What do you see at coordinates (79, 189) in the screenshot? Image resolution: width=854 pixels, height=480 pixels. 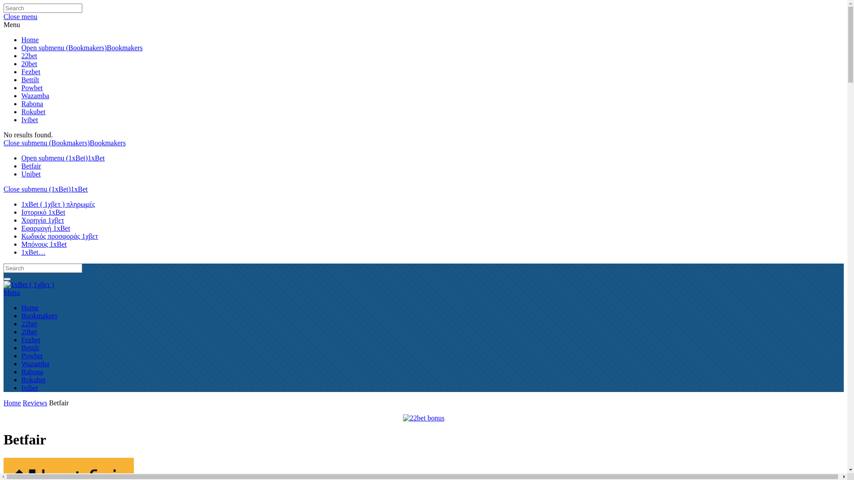 I see `1xBet` at bounding box center [79, 189].